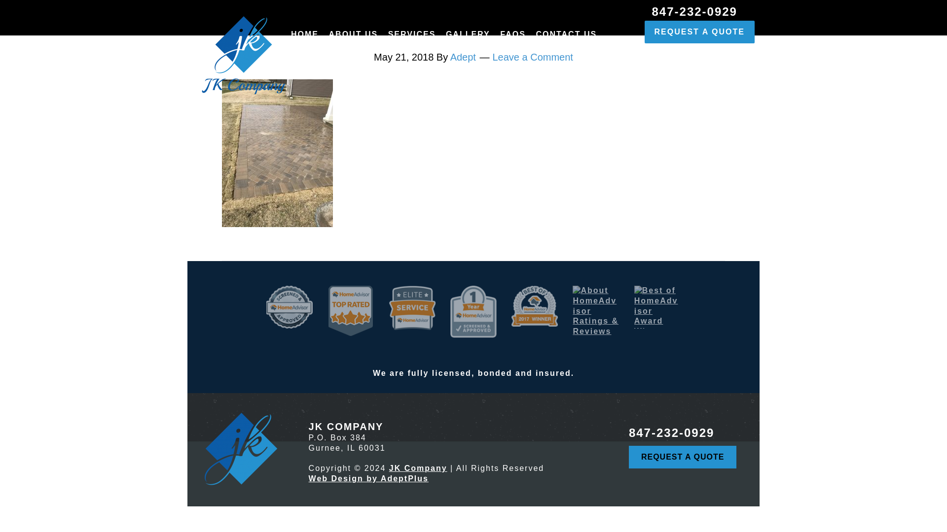 This screenshot has height=532, width=947. Describe the element at coordinates (566, 37) in the screenshot. I see `CONTACT US` at that location.